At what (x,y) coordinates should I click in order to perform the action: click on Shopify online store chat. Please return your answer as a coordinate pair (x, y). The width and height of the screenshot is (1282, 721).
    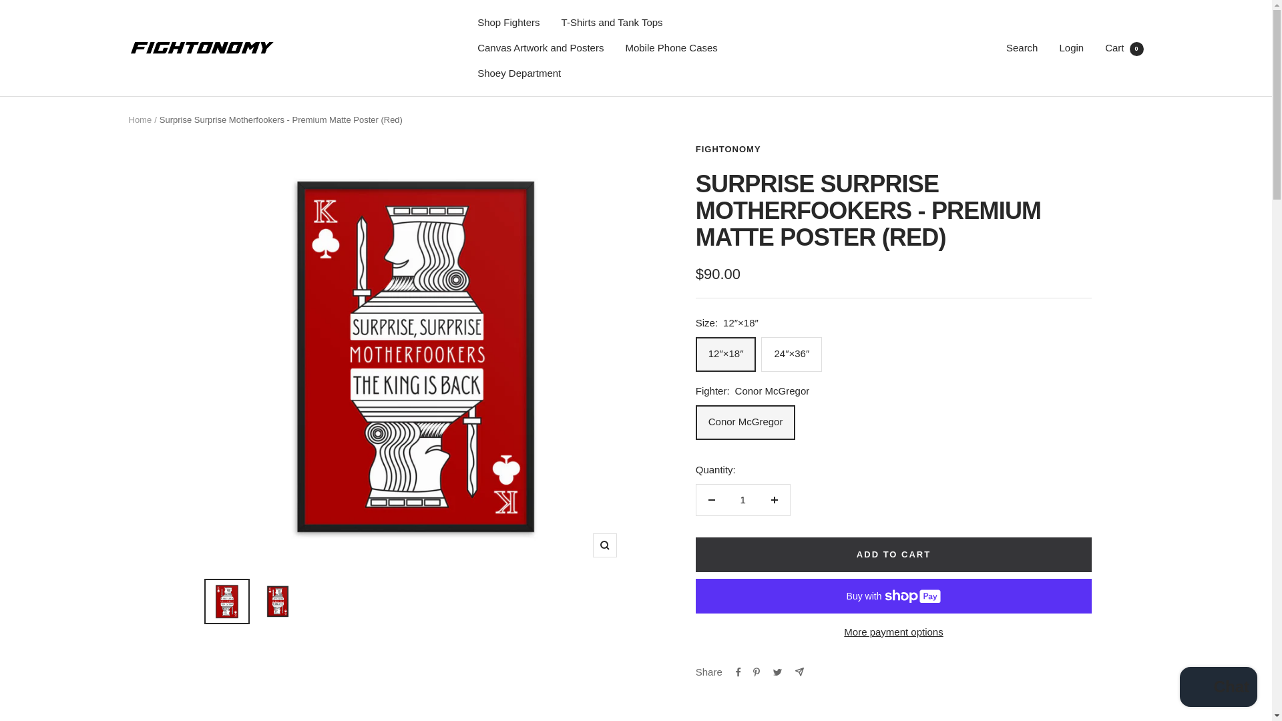
    Looking at the image, I should click on (893, 632).